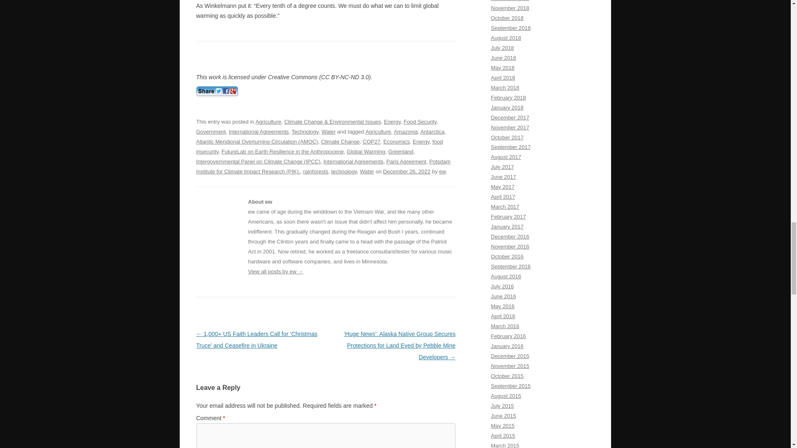 The image size is (797, 448). Describe the element at coordinates (419, 122) in the screenshot. I see `Food Security` at that location.